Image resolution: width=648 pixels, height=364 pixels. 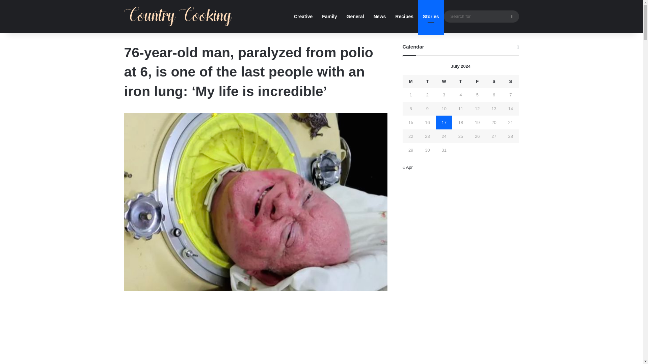 What do you see at coordinates (256, 334) in the screenshot?
I see `Advertisement` at bounding box center [256, 334].